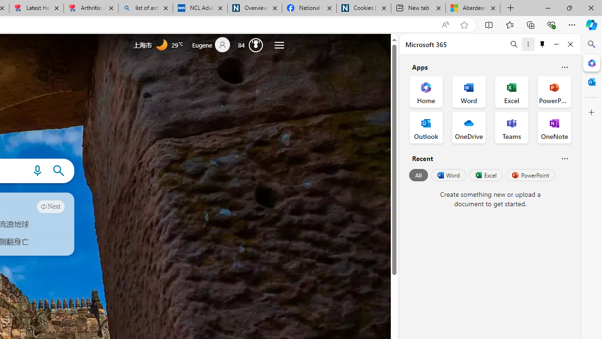  I want to click on Word Office App, so click(468, 91).